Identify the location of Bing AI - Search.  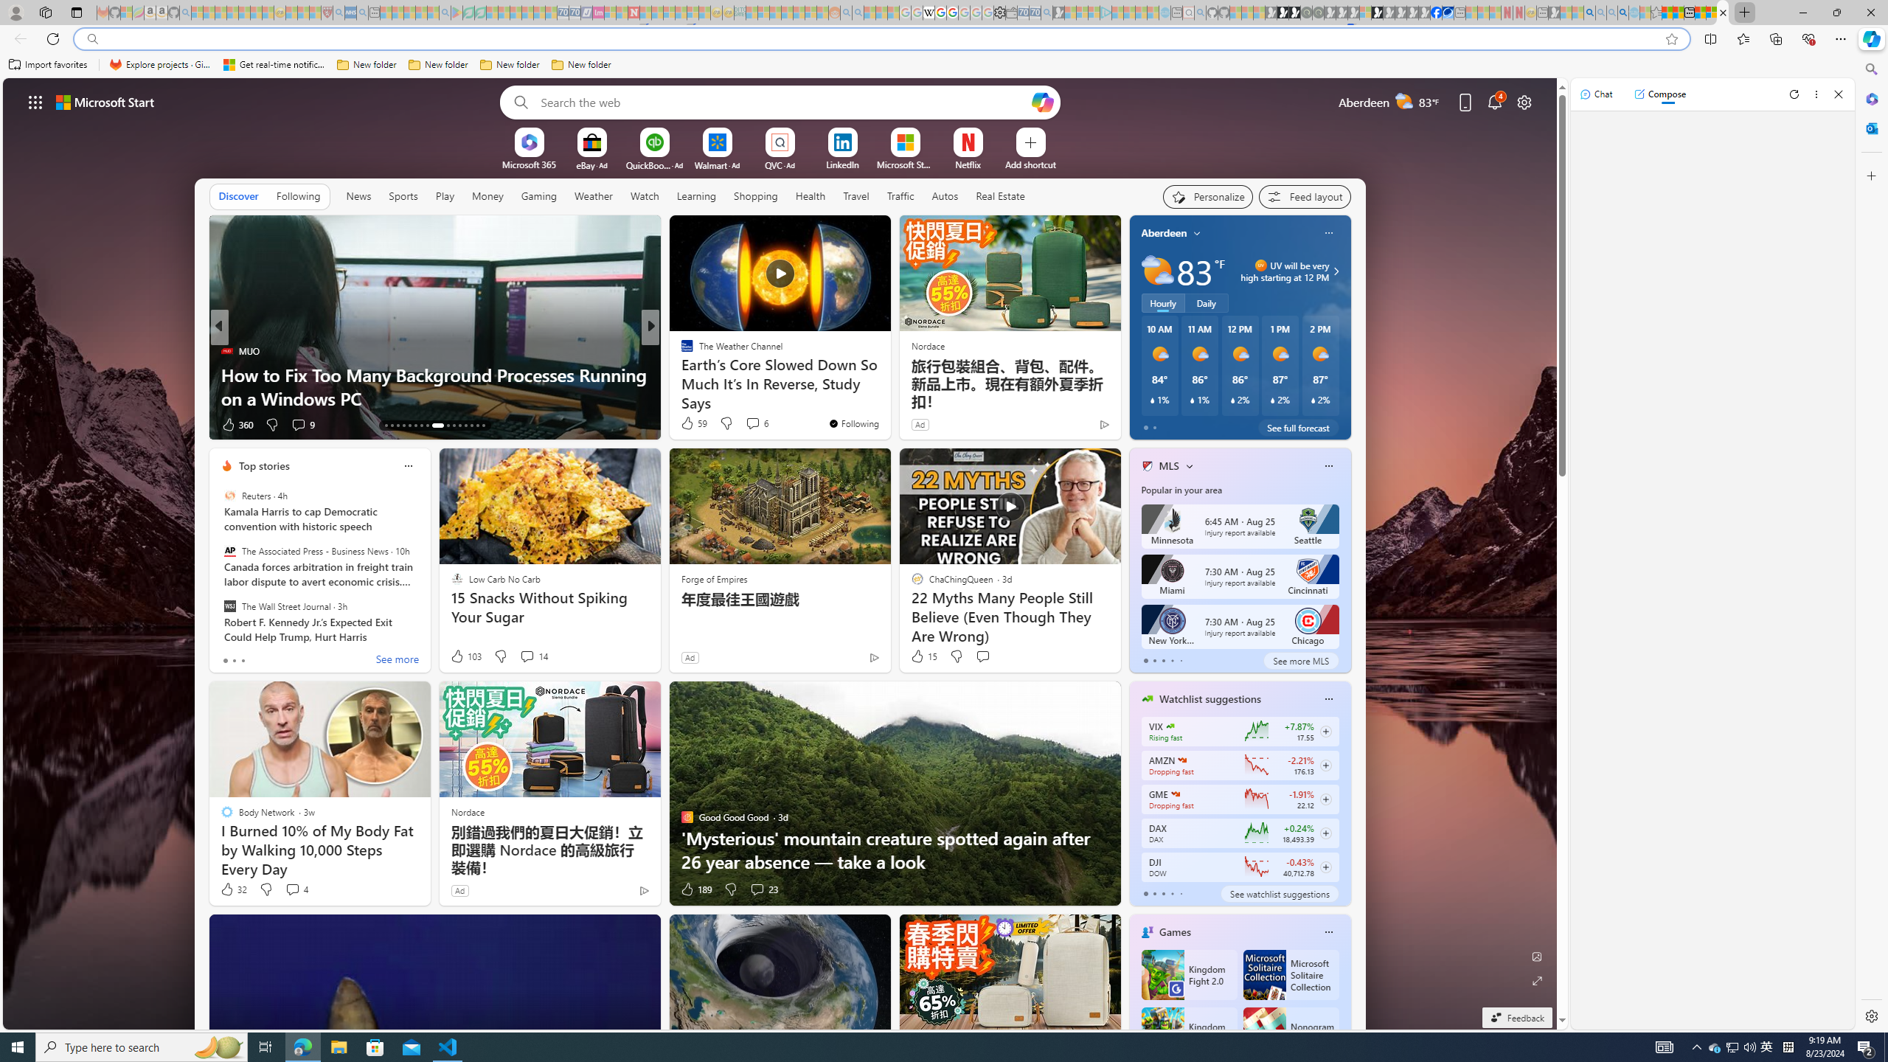
(1589, 13).